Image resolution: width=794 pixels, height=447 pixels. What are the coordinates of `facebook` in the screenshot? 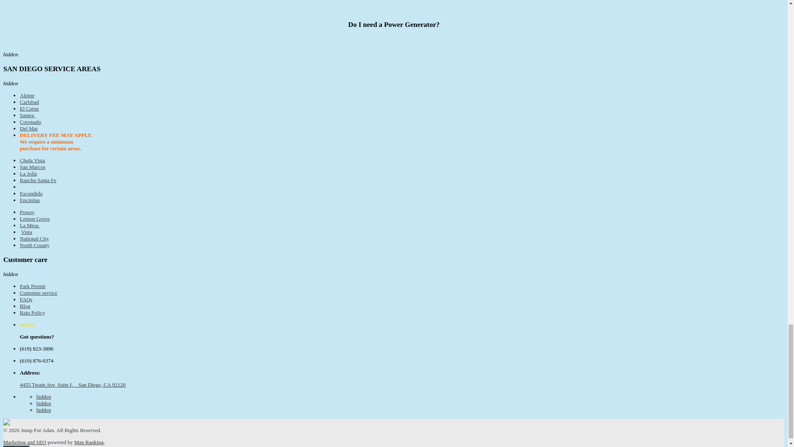 It's located at (43, 397).